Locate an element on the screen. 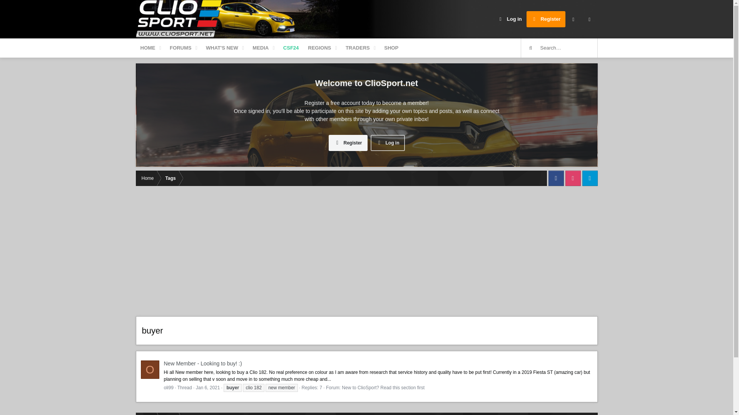  HOME is located at coordinates (147, 48).